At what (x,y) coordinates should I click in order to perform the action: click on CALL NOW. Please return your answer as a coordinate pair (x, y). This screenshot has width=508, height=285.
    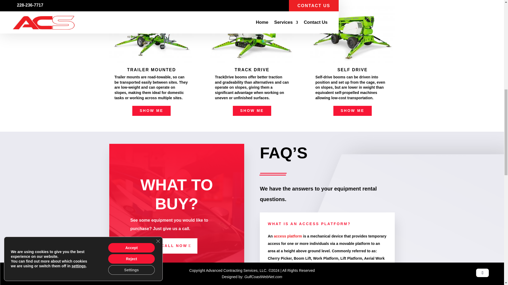
    Looking at the image, I should click on (177, 246).